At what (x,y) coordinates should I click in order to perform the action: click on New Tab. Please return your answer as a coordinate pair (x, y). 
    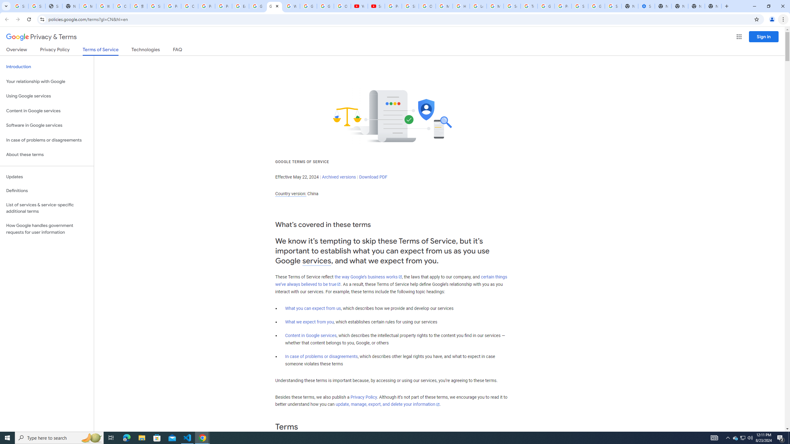
    Looking at the image, I should click on (713, 6).